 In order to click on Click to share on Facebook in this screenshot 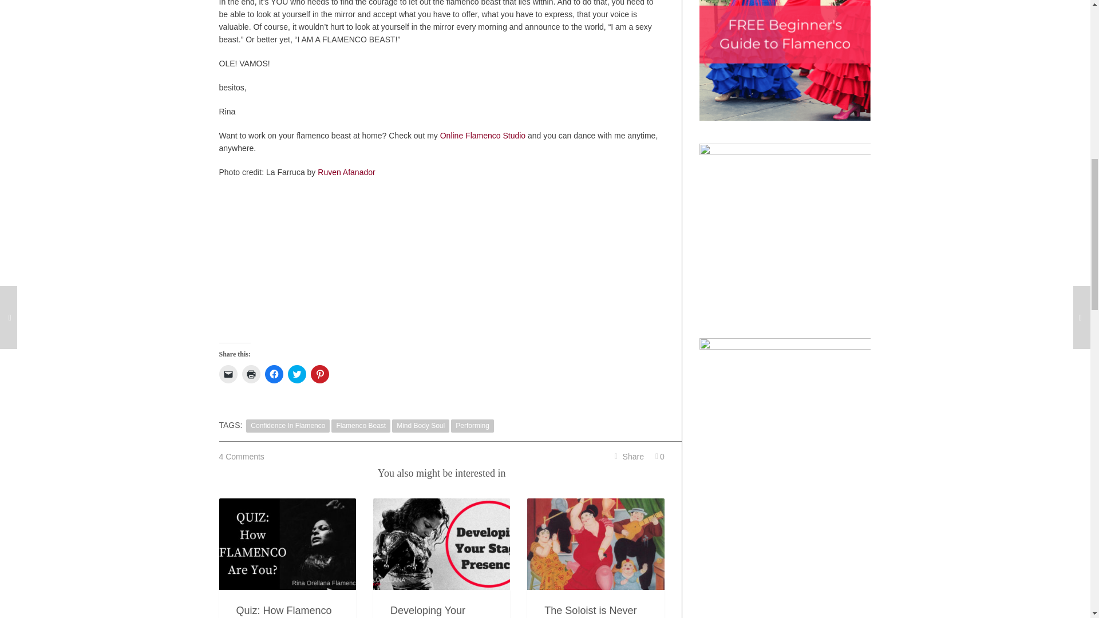, I will do `click(274, 374)`.